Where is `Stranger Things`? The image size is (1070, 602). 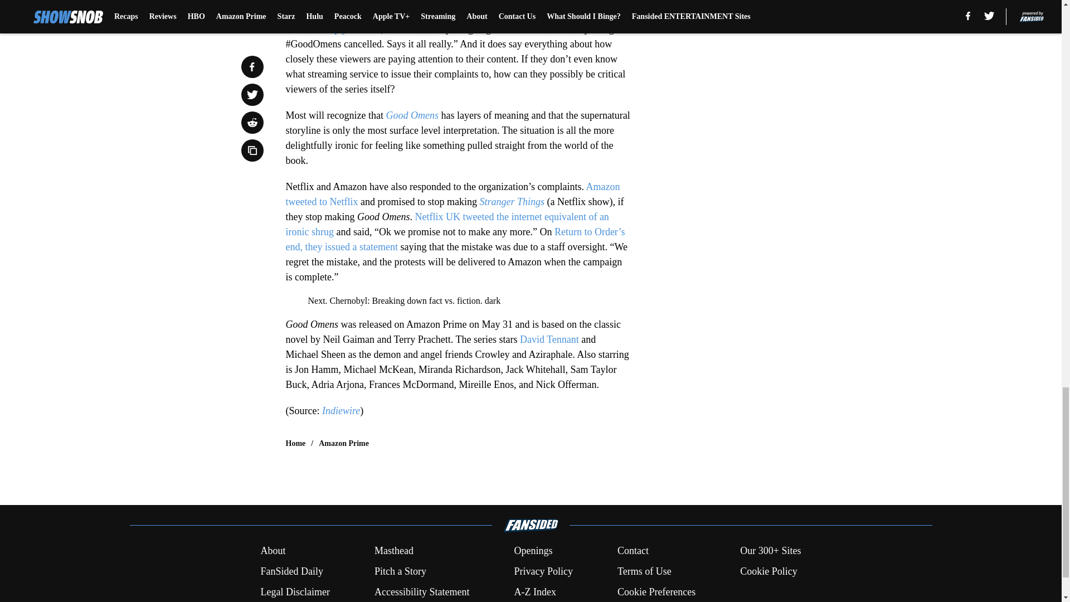 Stranger Things is located at coordinates (512, 202).